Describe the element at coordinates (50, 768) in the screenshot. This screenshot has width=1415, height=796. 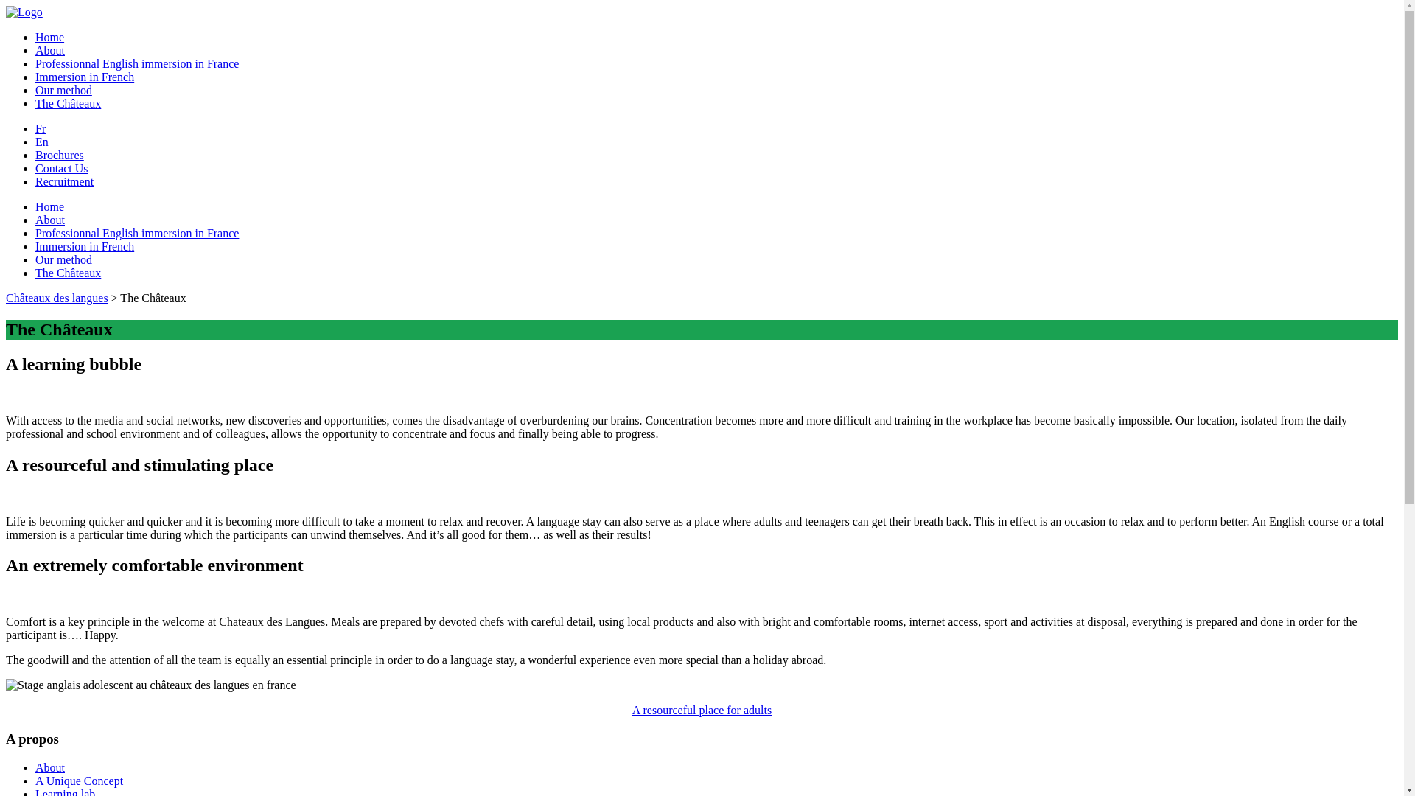
I see `About` at that location.